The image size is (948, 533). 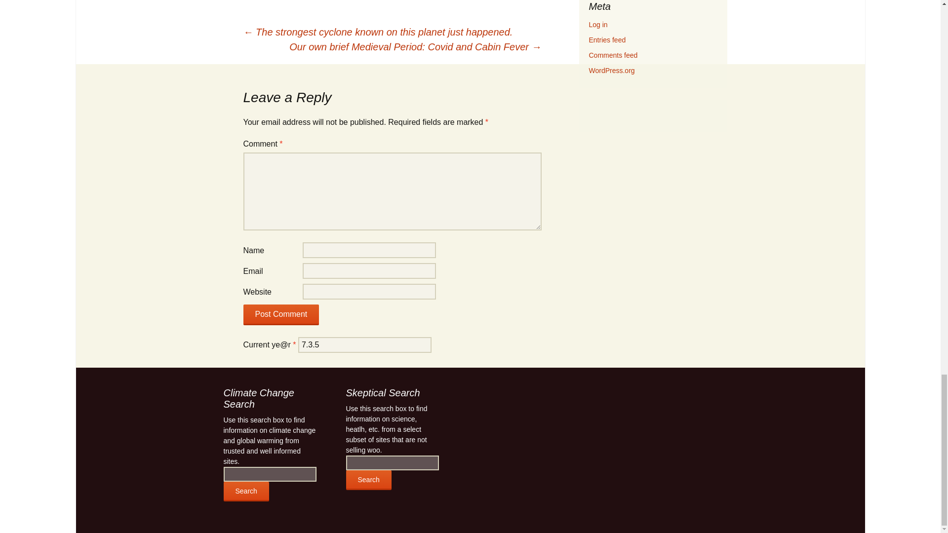 What do you see at coordinates (364, 344) in the screenshot?
I see `7.3.5` at bounding box center [364, 344].